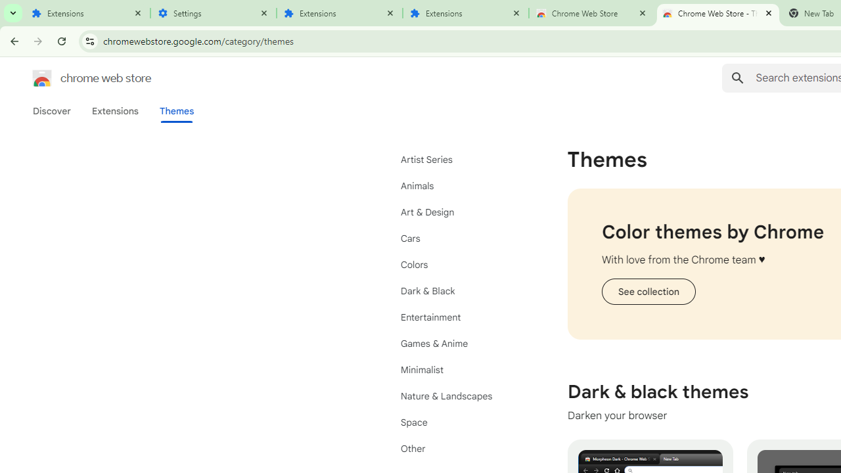 This screenshot has height=473, width=841. What do you see at coordinates (460, 265) in the screenshot?
I see `Colors` at bounding box center [460, 265].